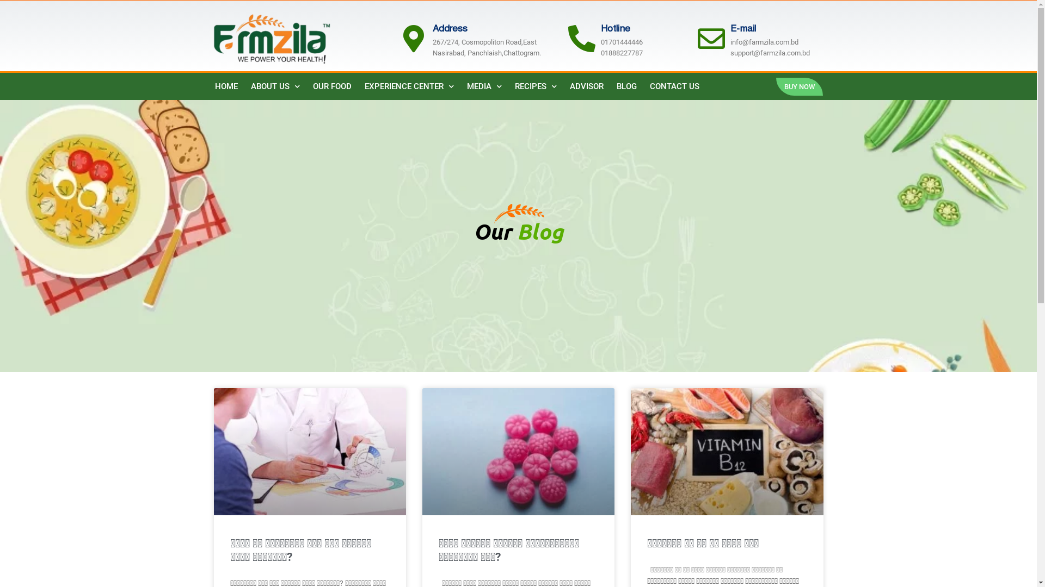 This screenshot has height=587, width=1045. What do you see at coordinates (409, 86) in the screenshot?
I see `EXPERIENCE CENTER` at bounding box center [409, 86].